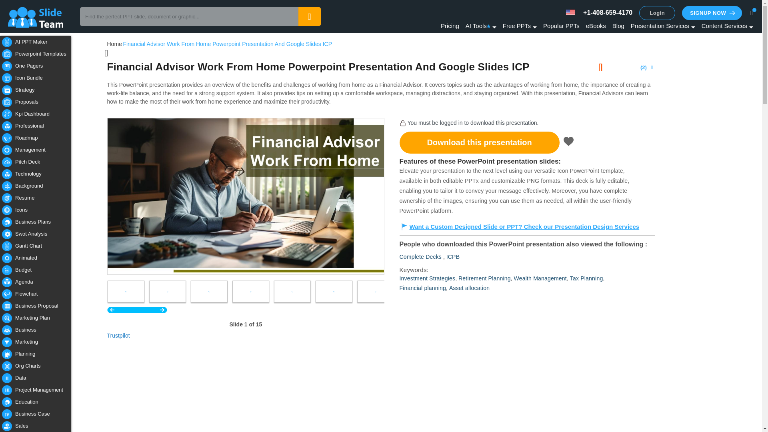  What do you see at coordinates (657, 13) in the screenshot?
I see `Login` at bounding box center [657, 13].